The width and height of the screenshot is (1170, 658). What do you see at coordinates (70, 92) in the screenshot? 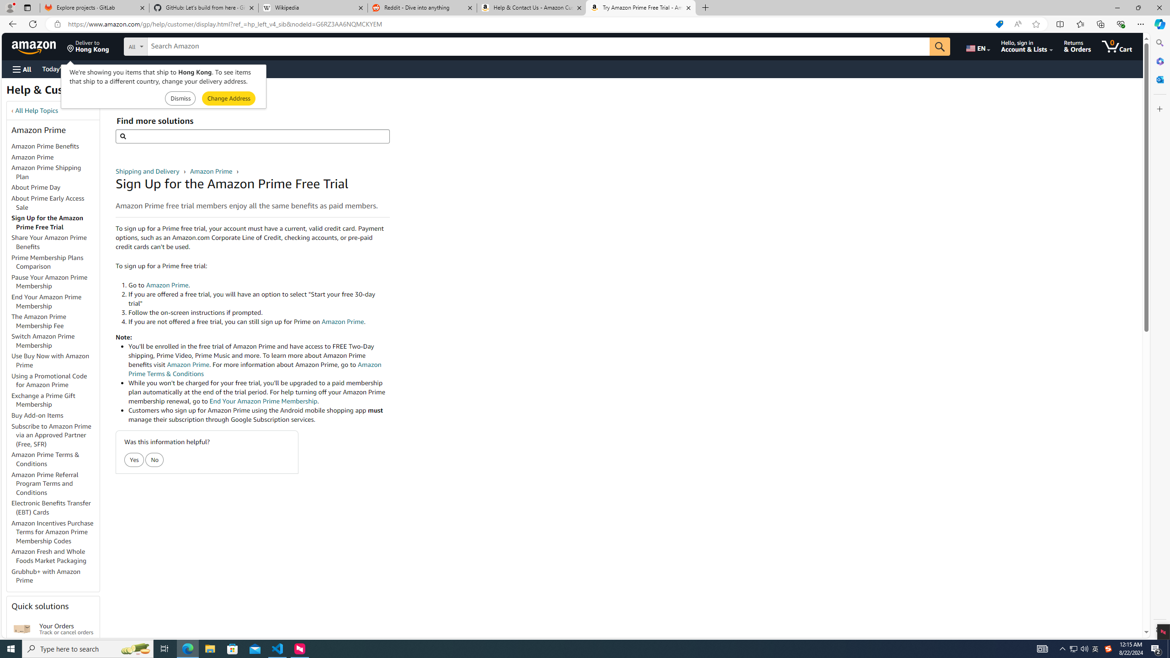
I see `Help & Customer Service` at bounding box center [70, 92].